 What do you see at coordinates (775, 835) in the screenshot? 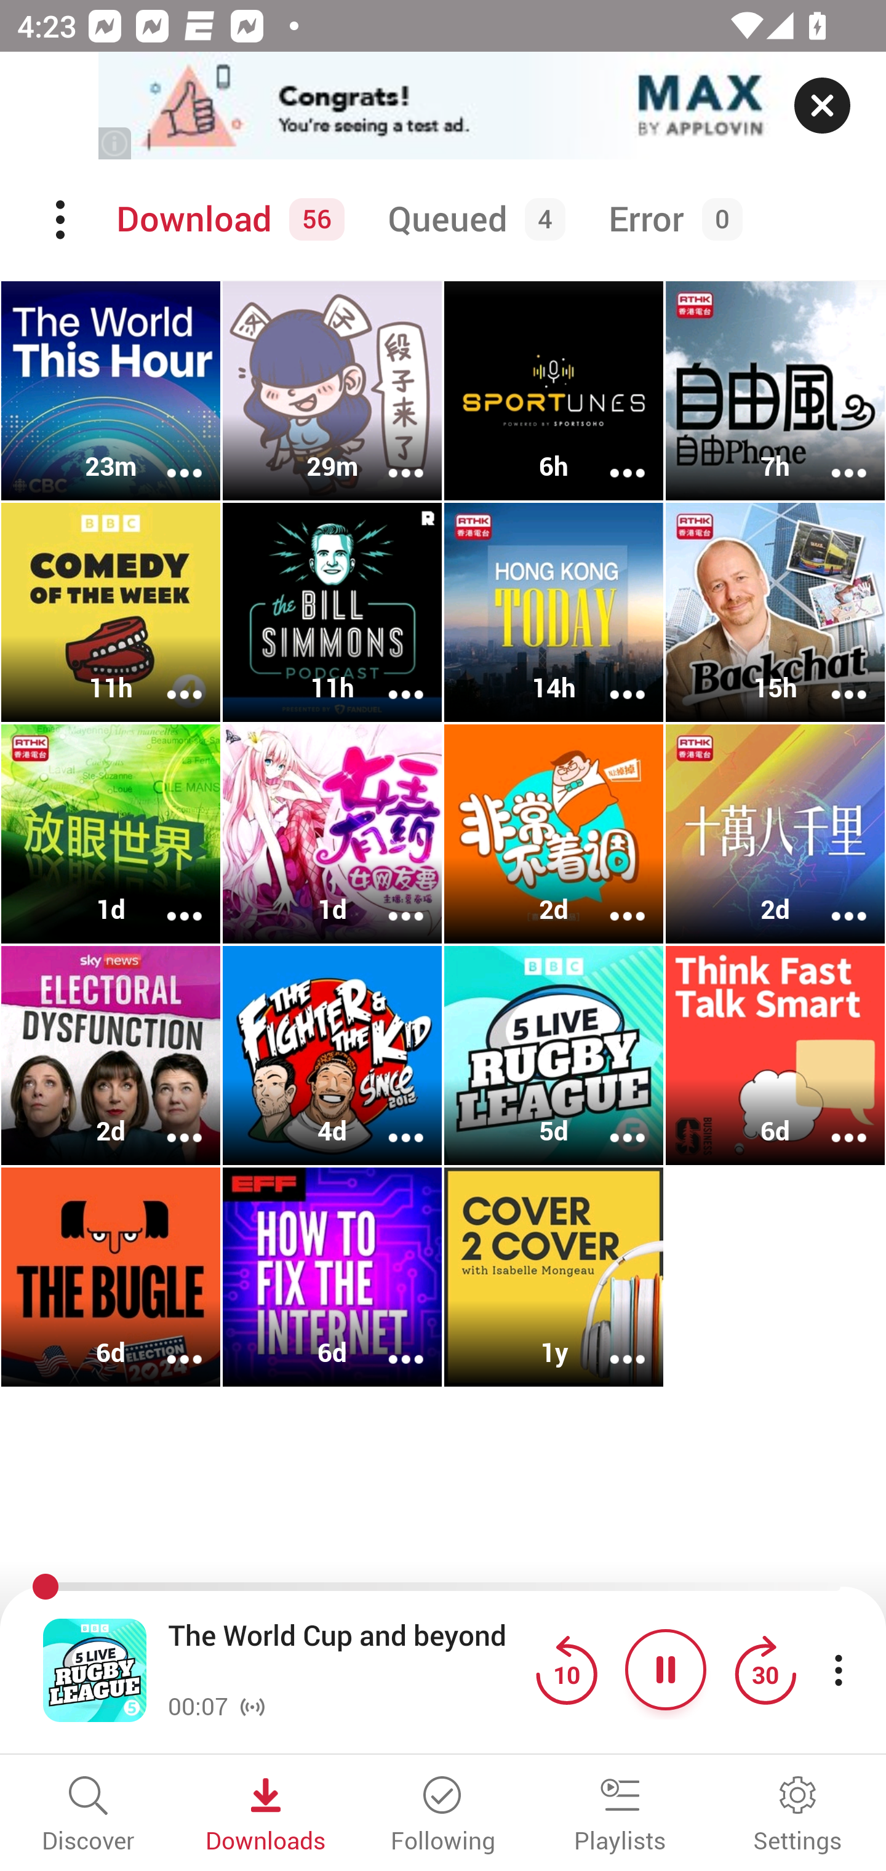
I see `十萬八千里 2d More options More options` at bounding box center [775, 835].